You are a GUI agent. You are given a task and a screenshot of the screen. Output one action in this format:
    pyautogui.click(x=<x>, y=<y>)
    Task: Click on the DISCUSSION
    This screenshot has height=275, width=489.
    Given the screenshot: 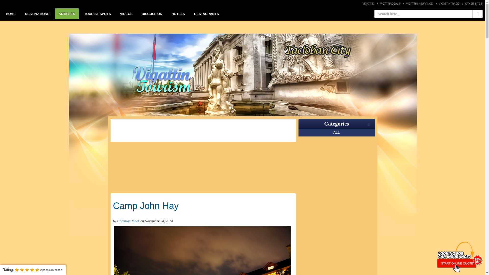 What is the action you would take?
    pyautogui.click(x=152, y=14)
    